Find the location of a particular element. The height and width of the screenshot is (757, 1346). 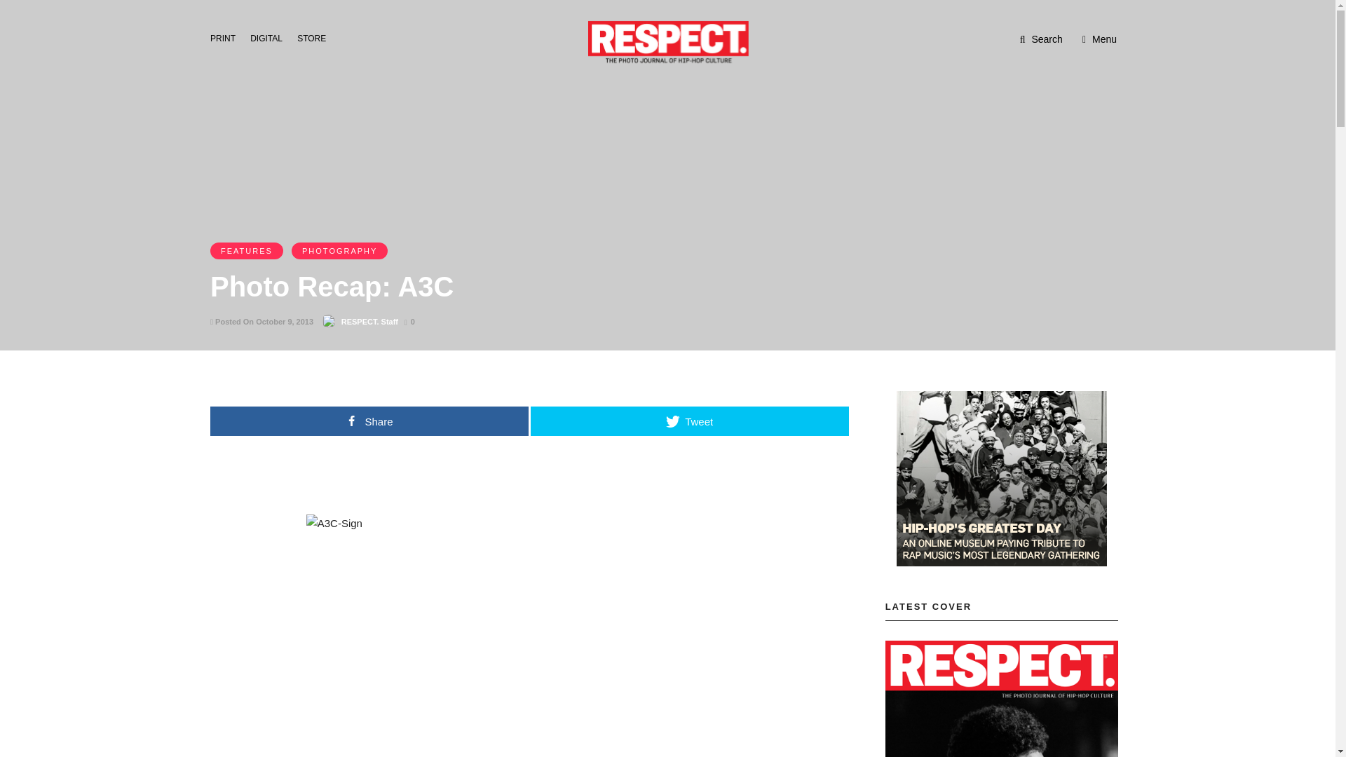

Search is located at coordinates (1042, 39).